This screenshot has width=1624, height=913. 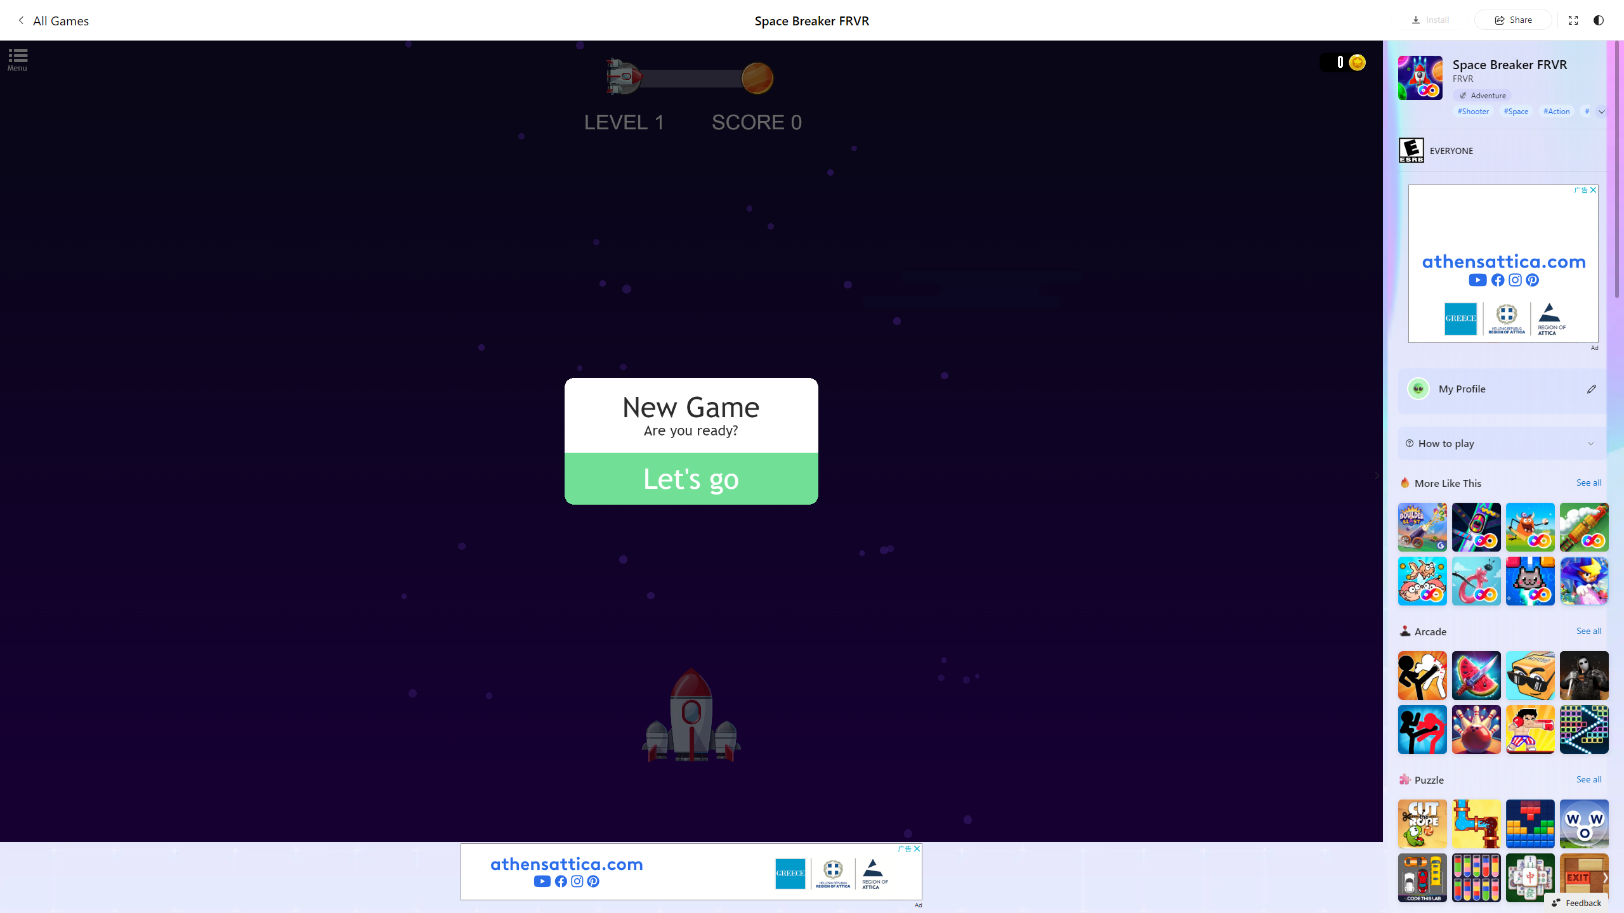 I want to click on Super Bowling Mania, so click(x=1477, y=729).